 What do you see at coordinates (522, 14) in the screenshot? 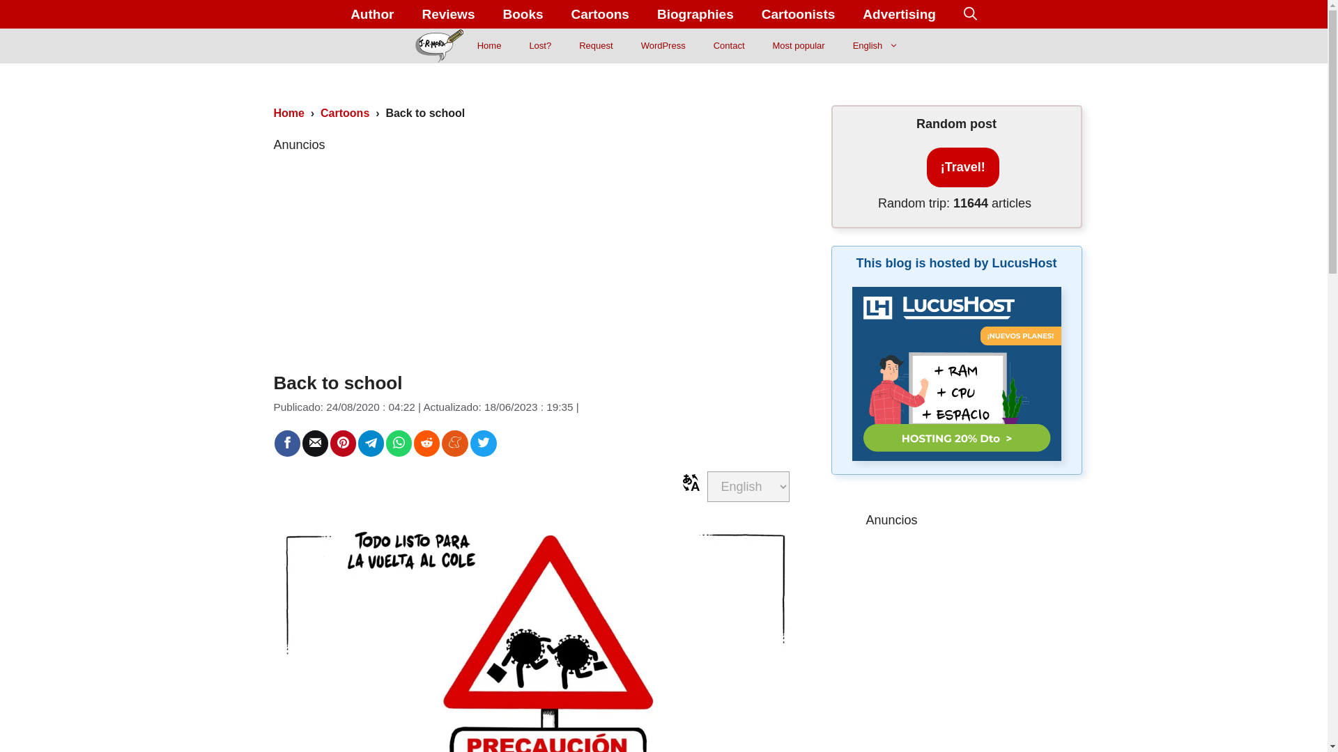
I see `Paper and digital cartoon books` at bounding box center [522, 14].